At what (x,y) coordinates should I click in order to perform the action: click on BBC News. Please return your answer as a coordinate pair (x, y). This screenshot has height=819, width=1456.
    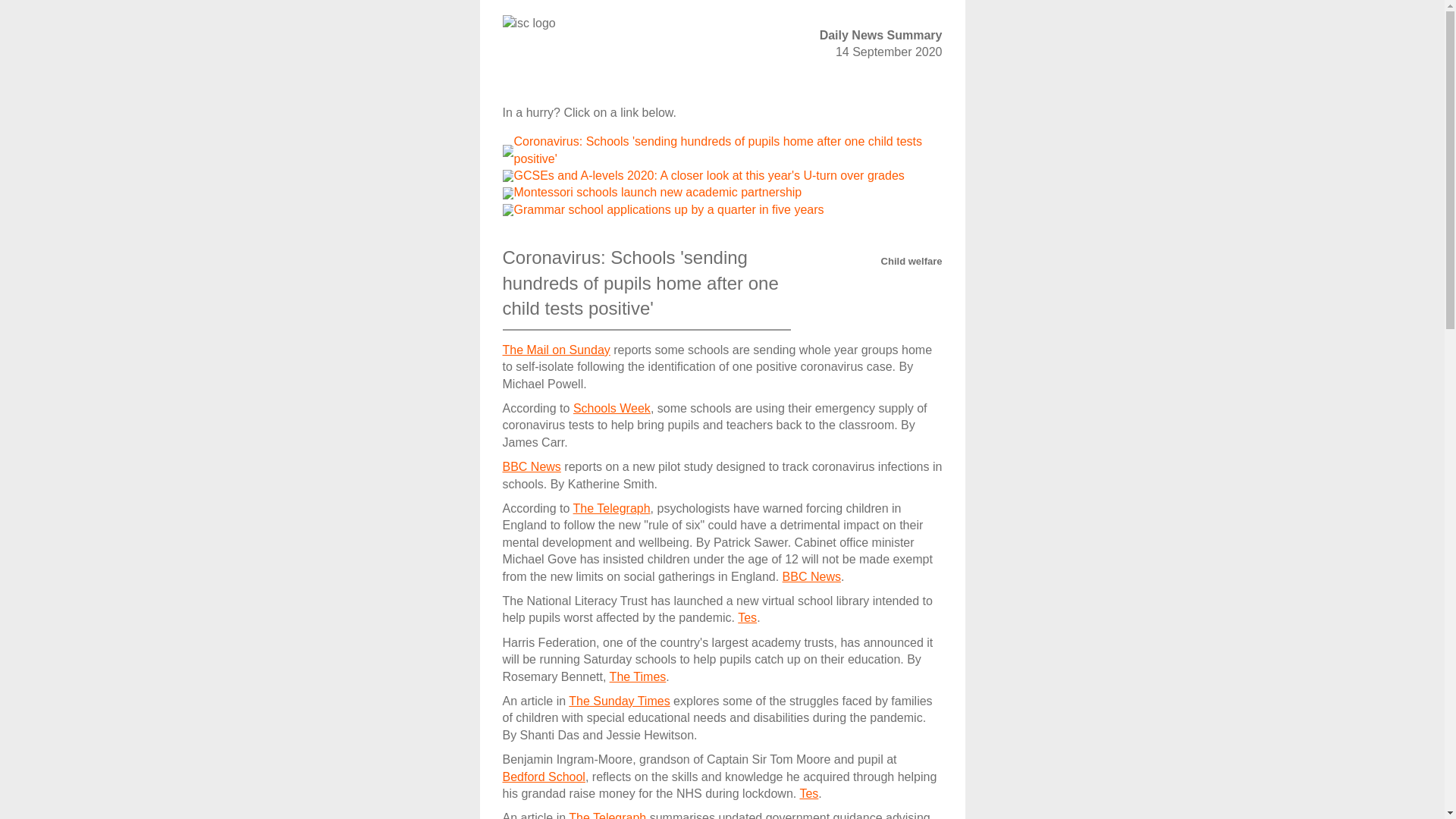
    Looking at the image, I should click on (531, 466).